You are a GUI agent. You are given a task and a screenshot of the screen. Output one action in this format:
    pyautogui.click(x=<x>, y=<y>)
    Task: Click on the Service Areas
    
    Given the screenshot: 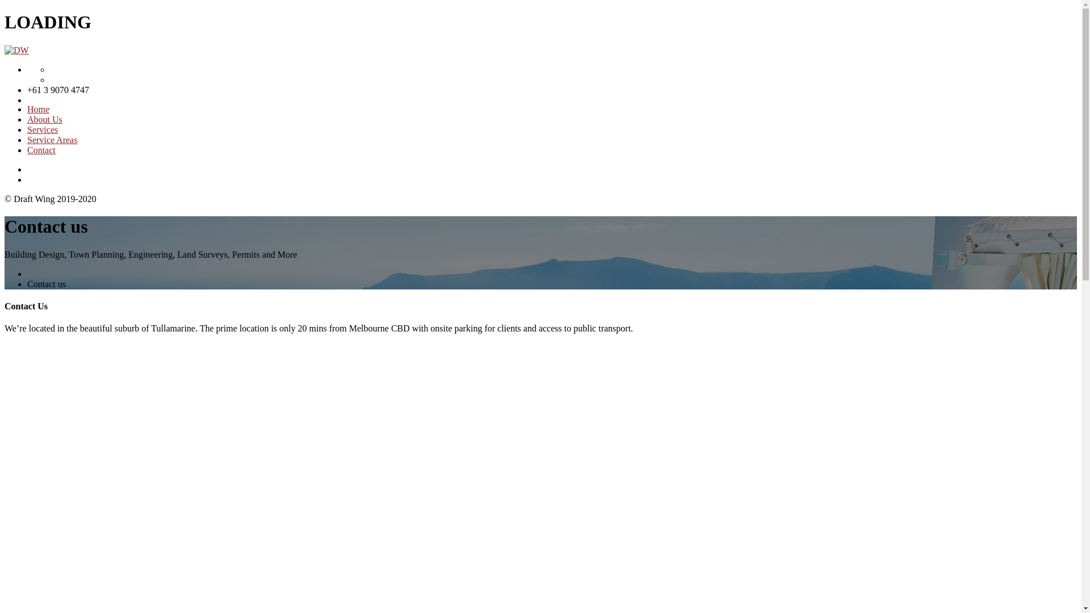 What is the action you would take?
    pyautogui.click(x=52, y=140)
    